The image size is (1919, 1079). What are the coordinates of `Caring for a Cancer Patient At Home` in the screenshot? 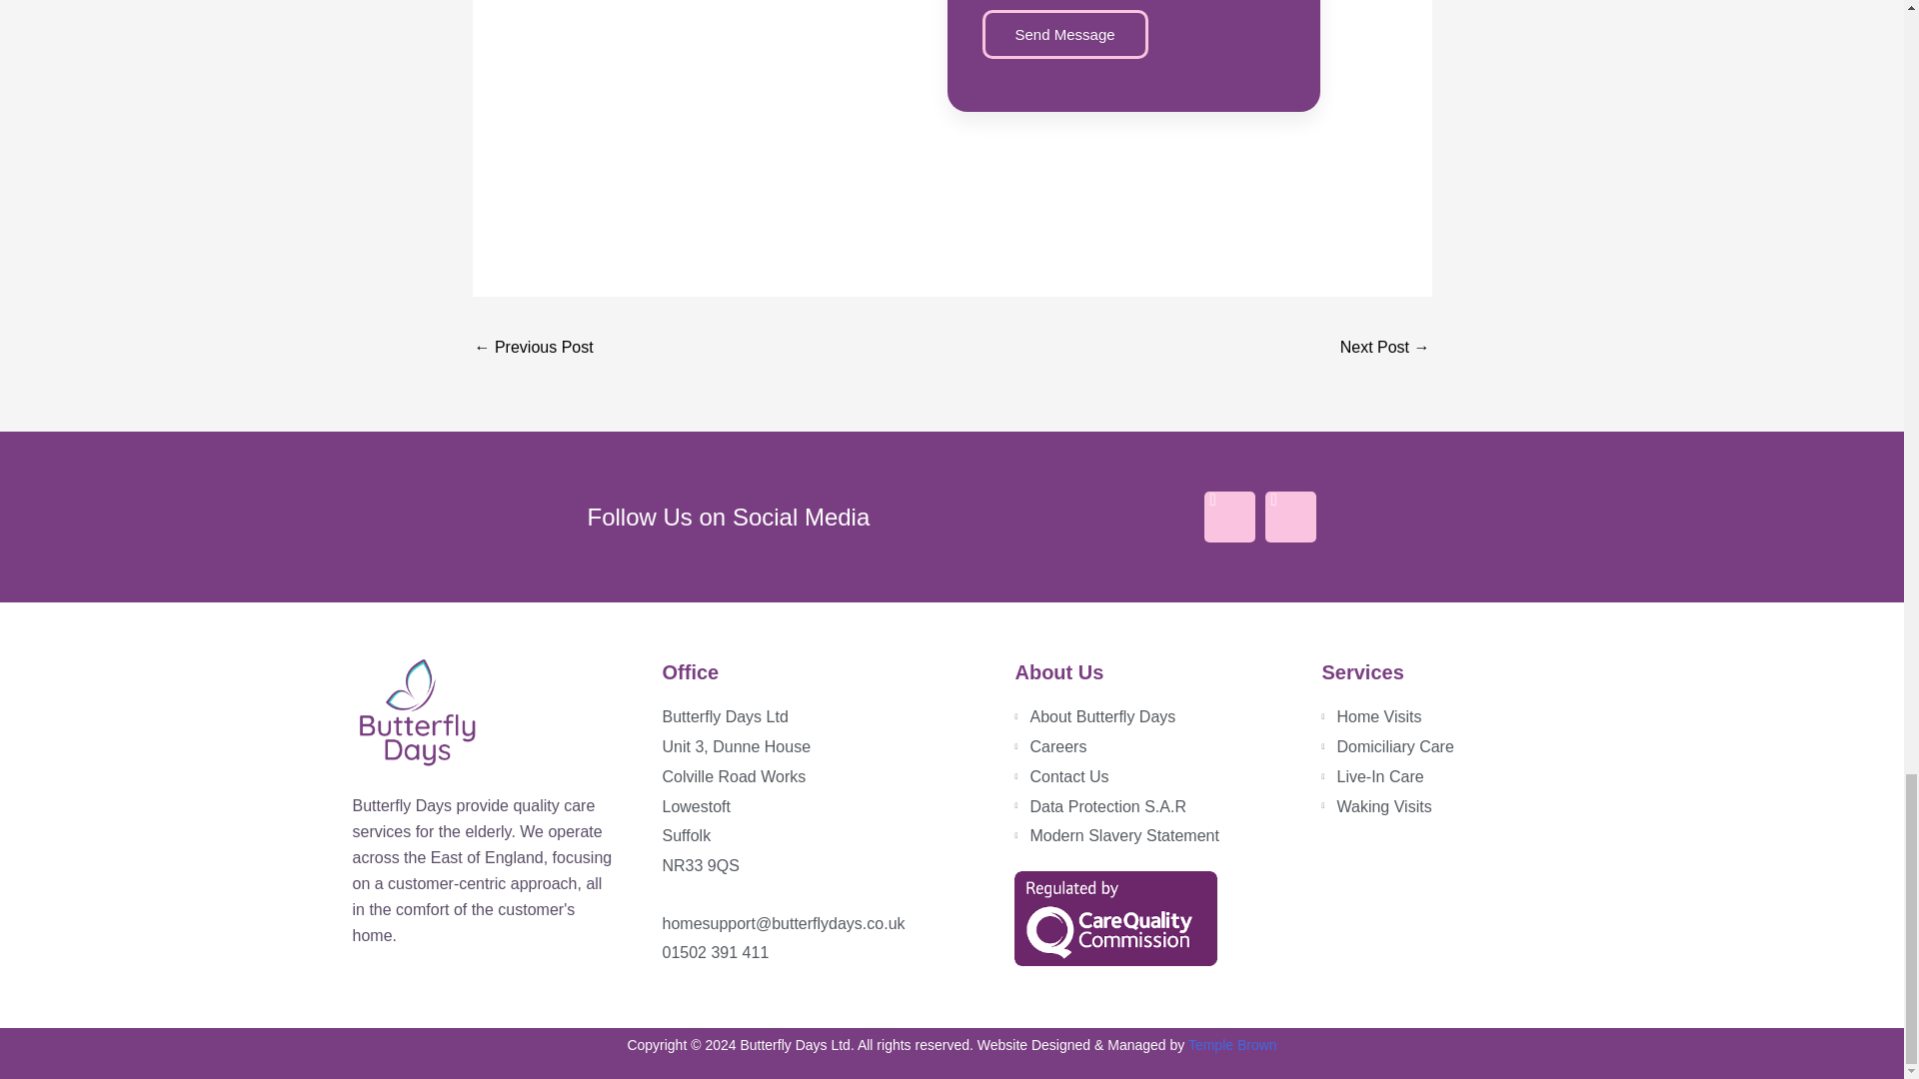 It's located at (1384, 349).